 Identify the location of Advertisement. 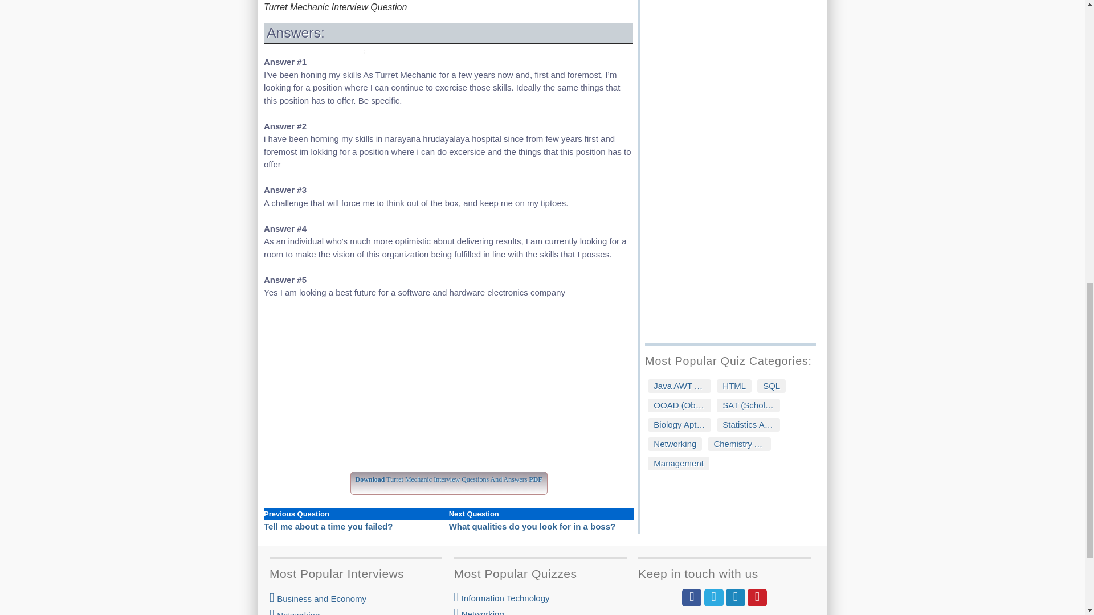
(448, 392).